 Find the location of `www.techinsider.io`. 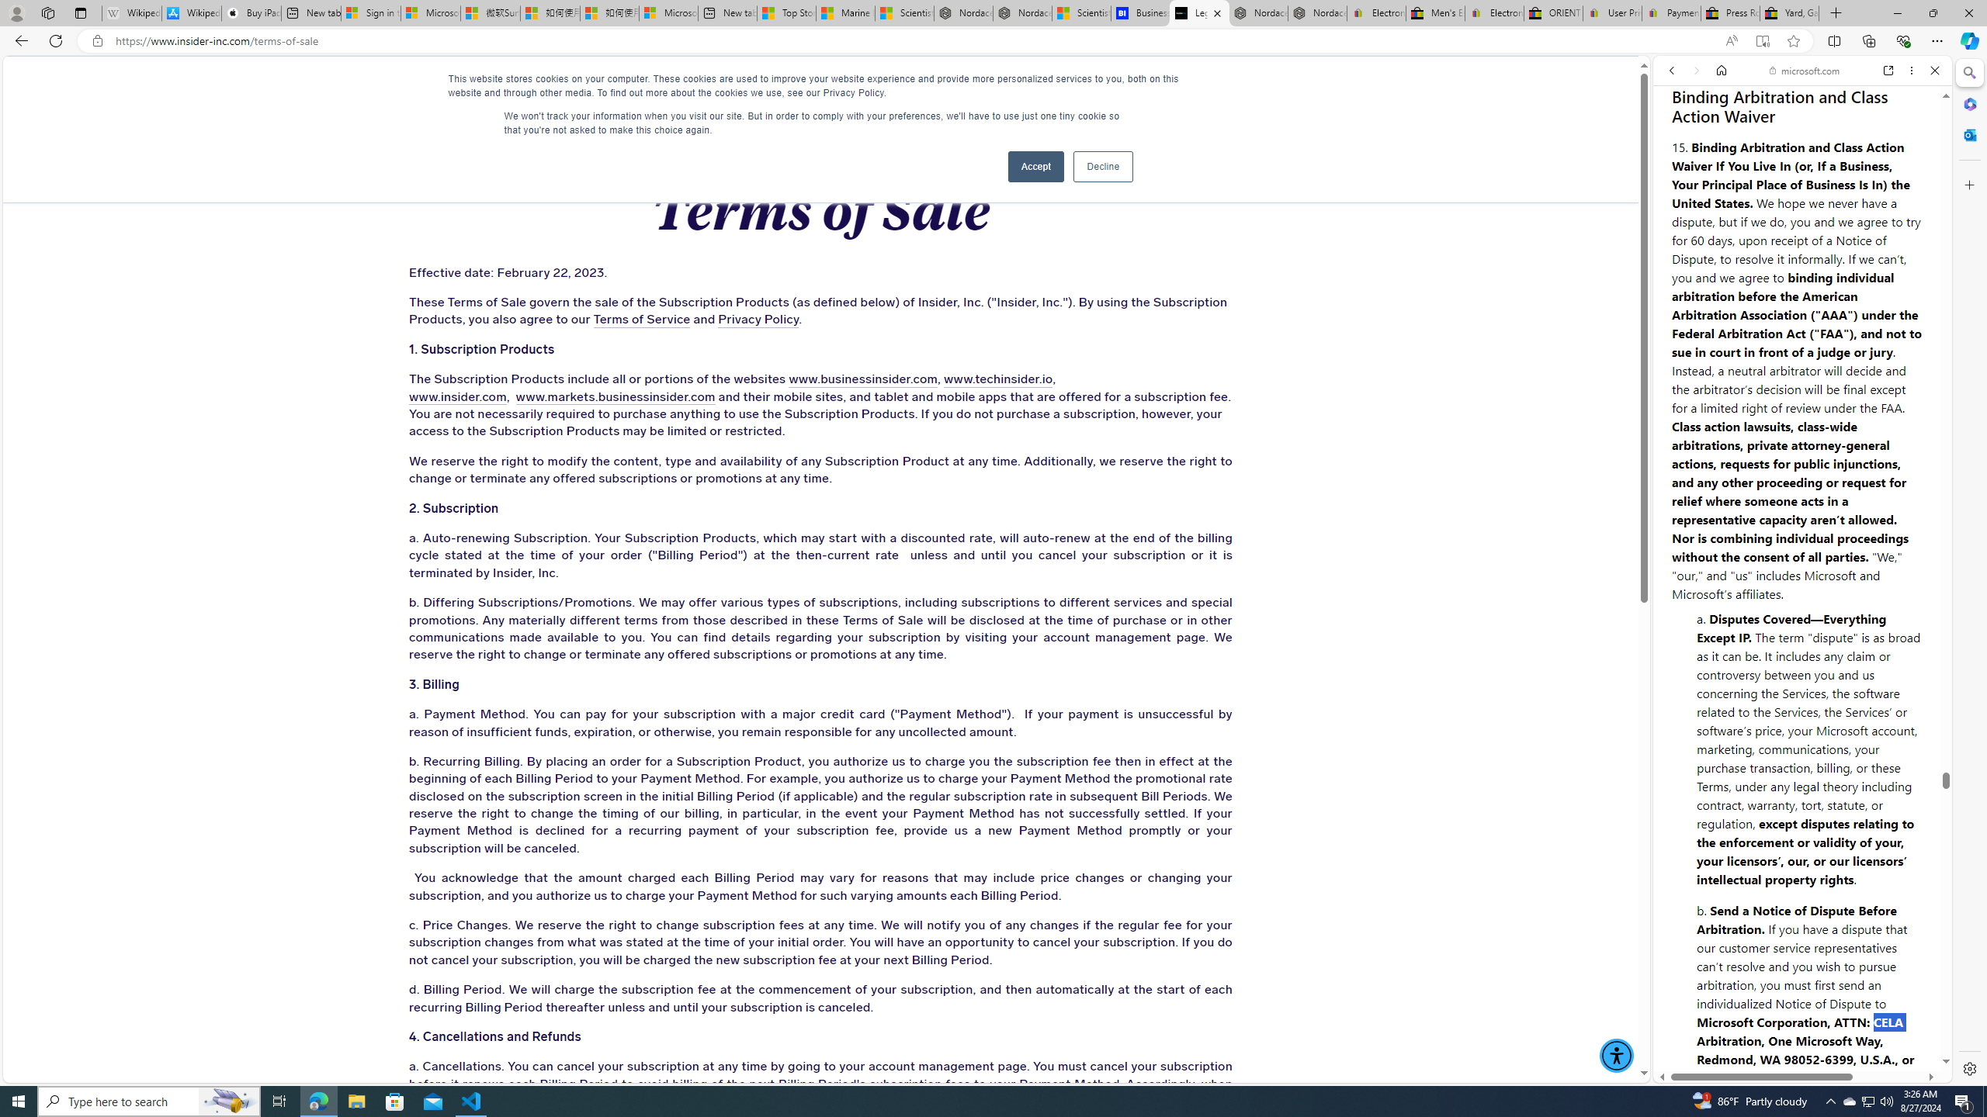

www.techinsider.io is located at coordinates (998, 380).